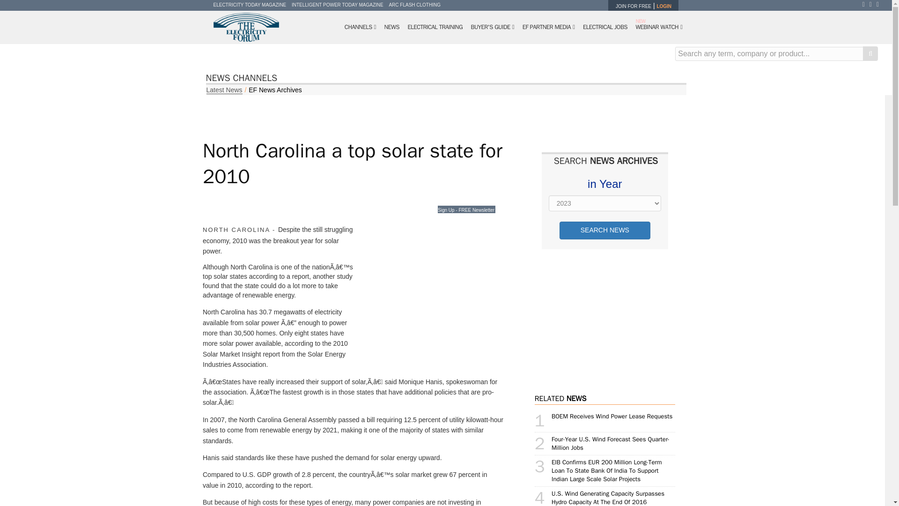  I want to click on SEARCH NEWS, so click(604, 231).